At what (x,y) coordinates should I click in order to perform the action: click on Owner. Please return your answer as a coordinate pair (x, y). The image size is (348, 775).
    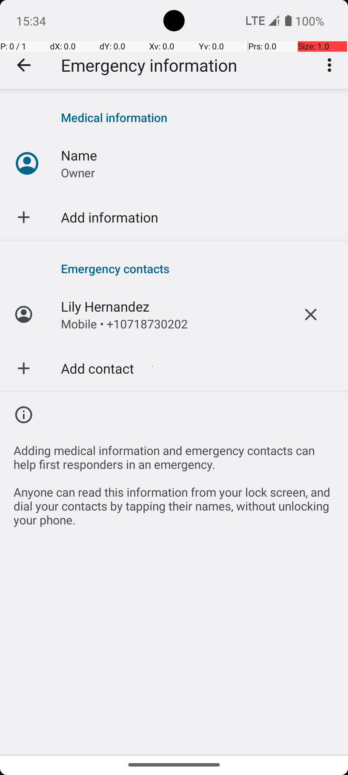
    Looking at the image, I should click on (78, 172).